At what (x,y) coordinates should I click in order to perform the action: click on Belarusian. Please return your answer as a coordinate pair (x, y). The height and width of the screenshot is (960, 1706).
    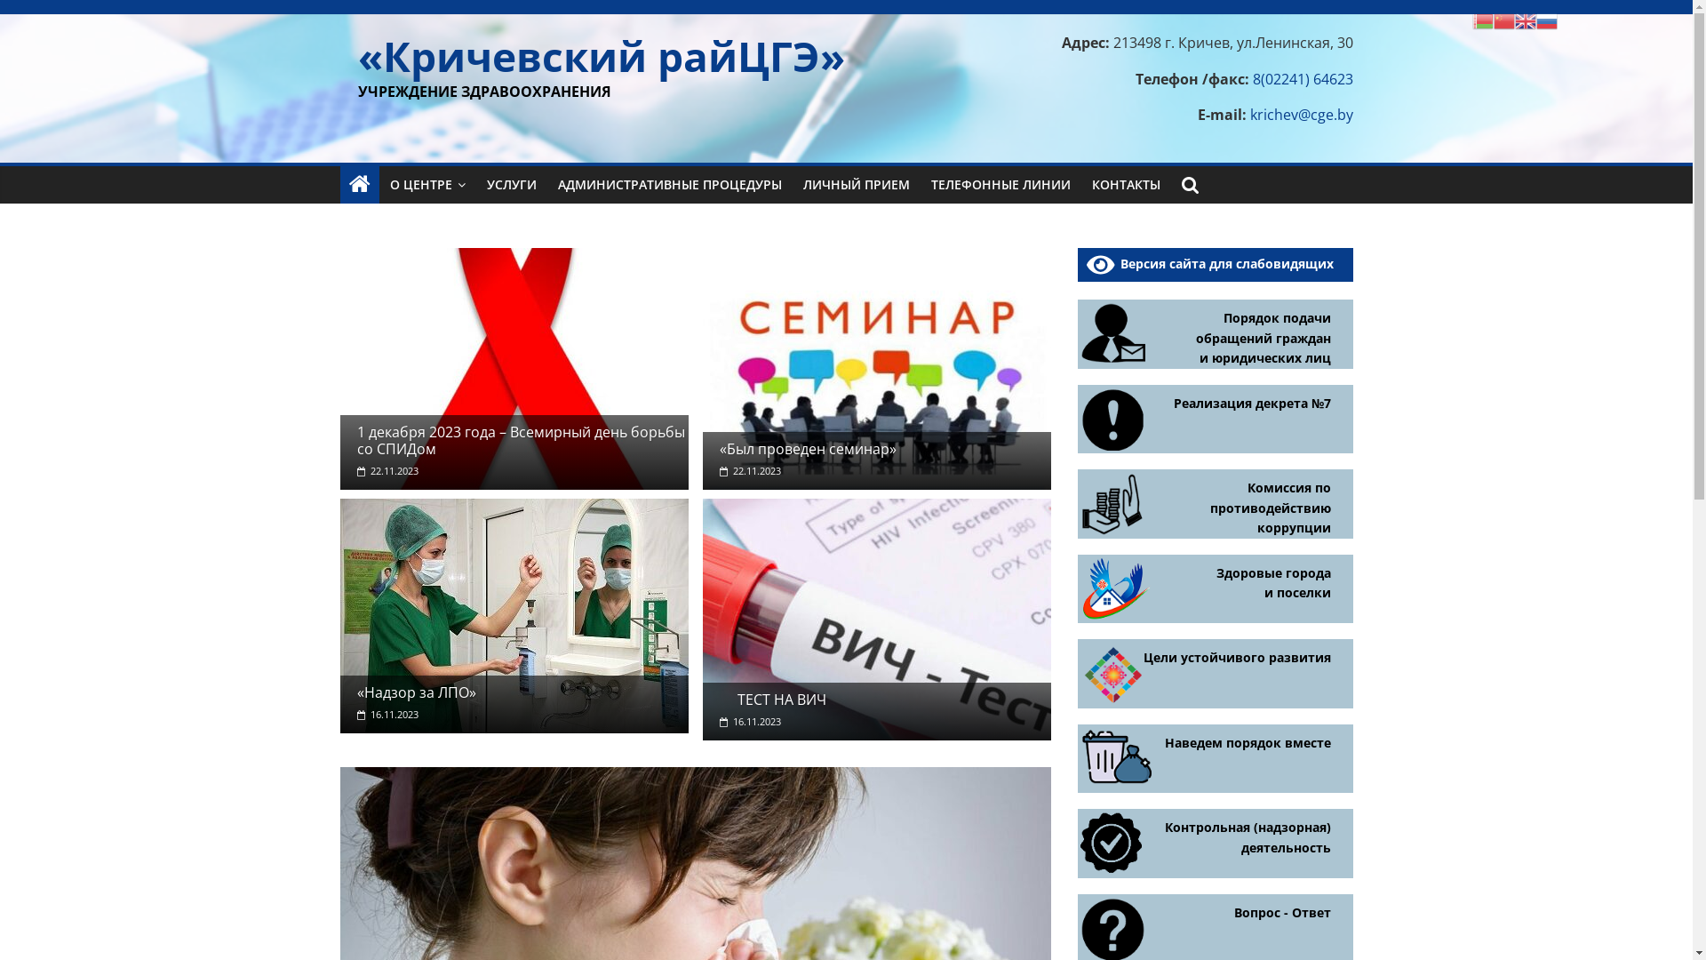
    Looking at the image, I should click on (1483, 20).